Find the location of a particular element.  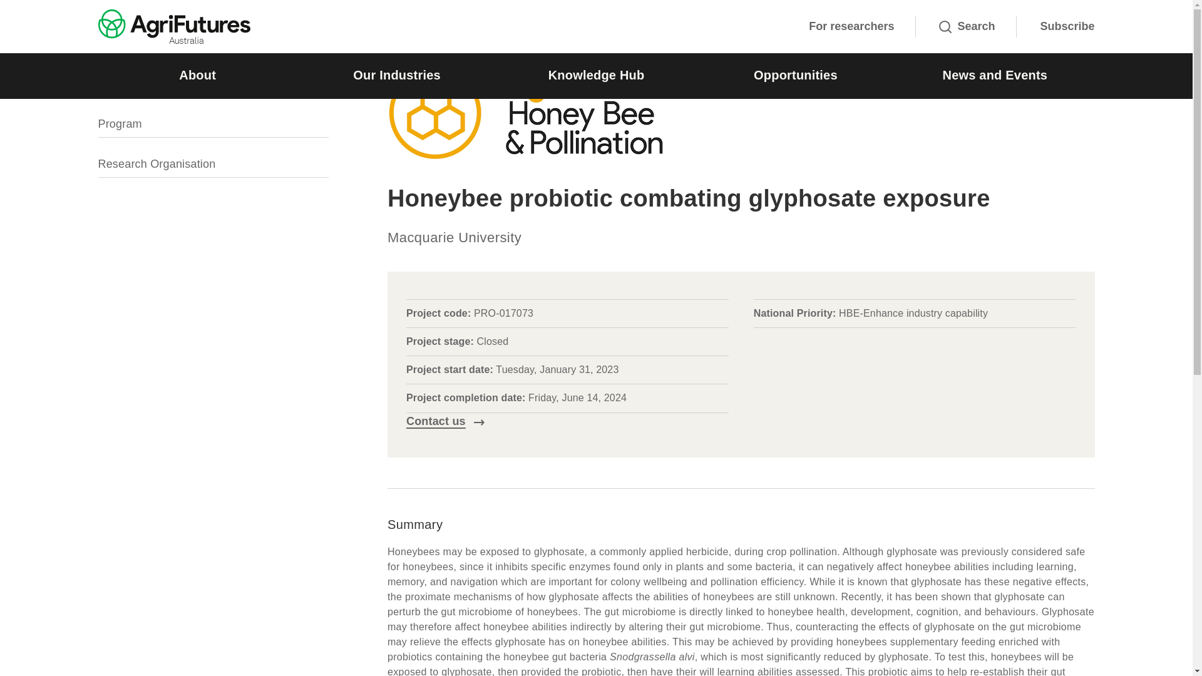

Opportunities is located at coordinates (795, 76).